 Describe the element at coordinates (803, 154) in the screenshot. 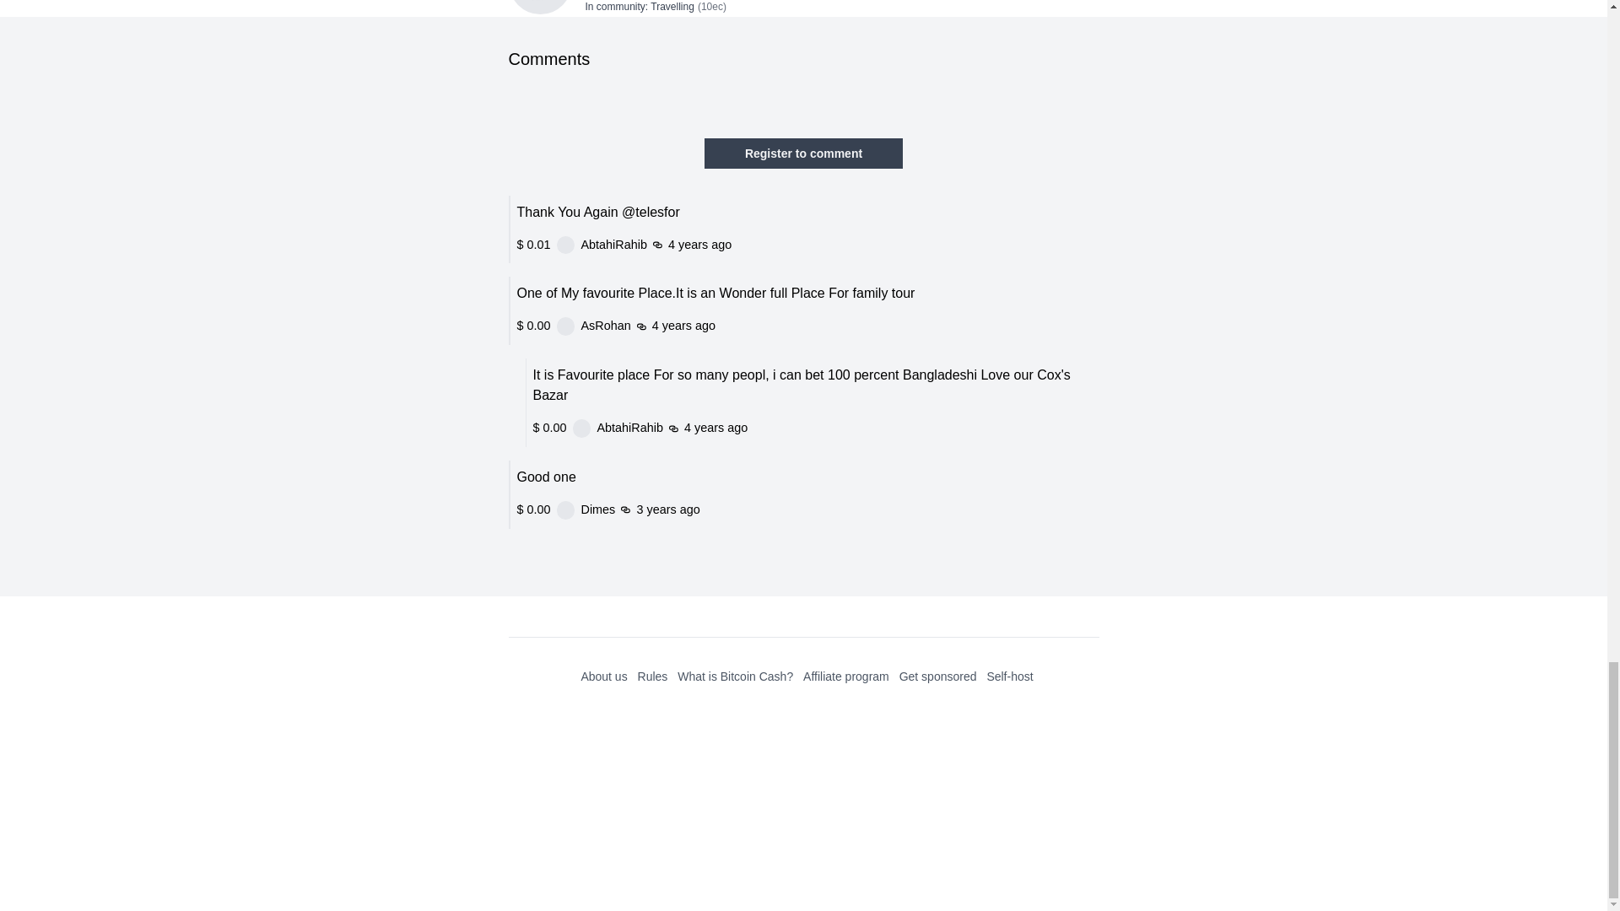

I see `Register to comment` at that location.